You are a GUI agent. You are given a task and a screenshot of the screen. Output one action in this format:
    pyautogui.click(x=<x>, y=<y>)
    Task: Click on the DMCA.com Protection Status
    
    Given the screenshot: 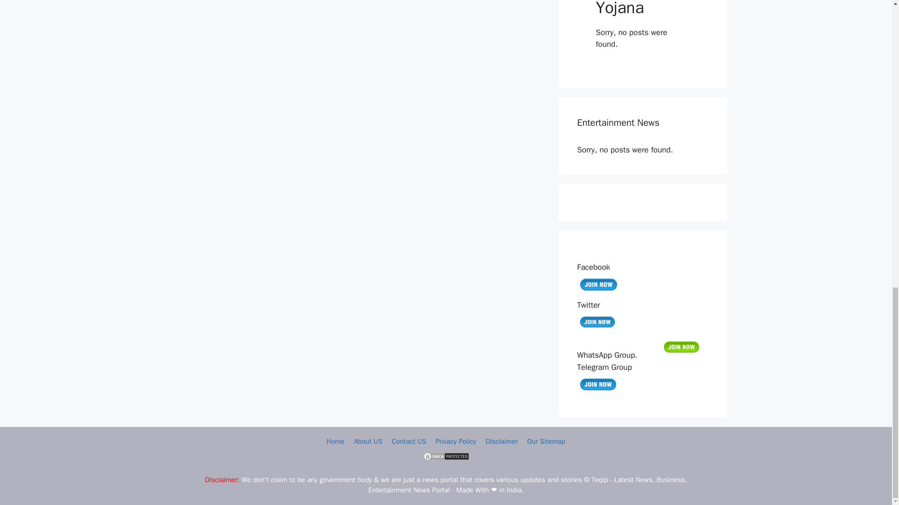 What is the action you would take?
    pyautogui.click(x=446, y=459)
    